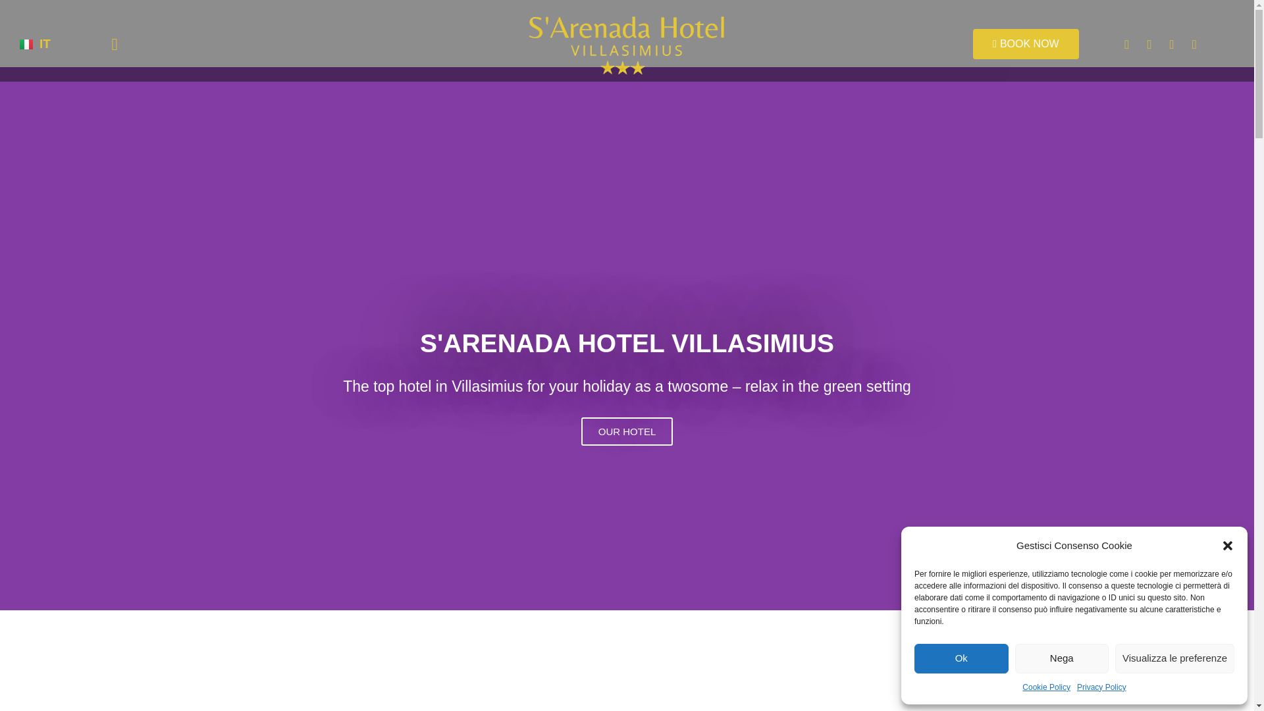  What do you see at coordinates (1101, 687) in the screenshot?
I see `Privacy Policy` at bounding box center [1101, 687].